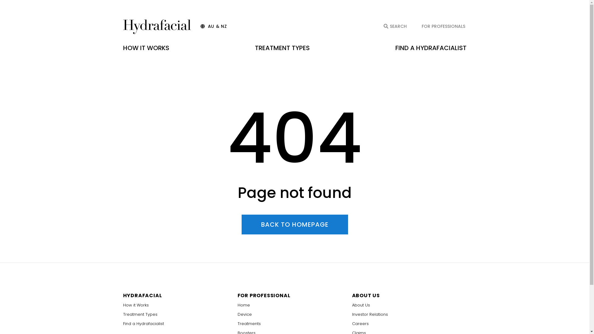 This screenshot has width=594, height=334. What do you see at coordinates (409, 324) in the screenshot?
I see `Careers` at bounding box center [409, 324].